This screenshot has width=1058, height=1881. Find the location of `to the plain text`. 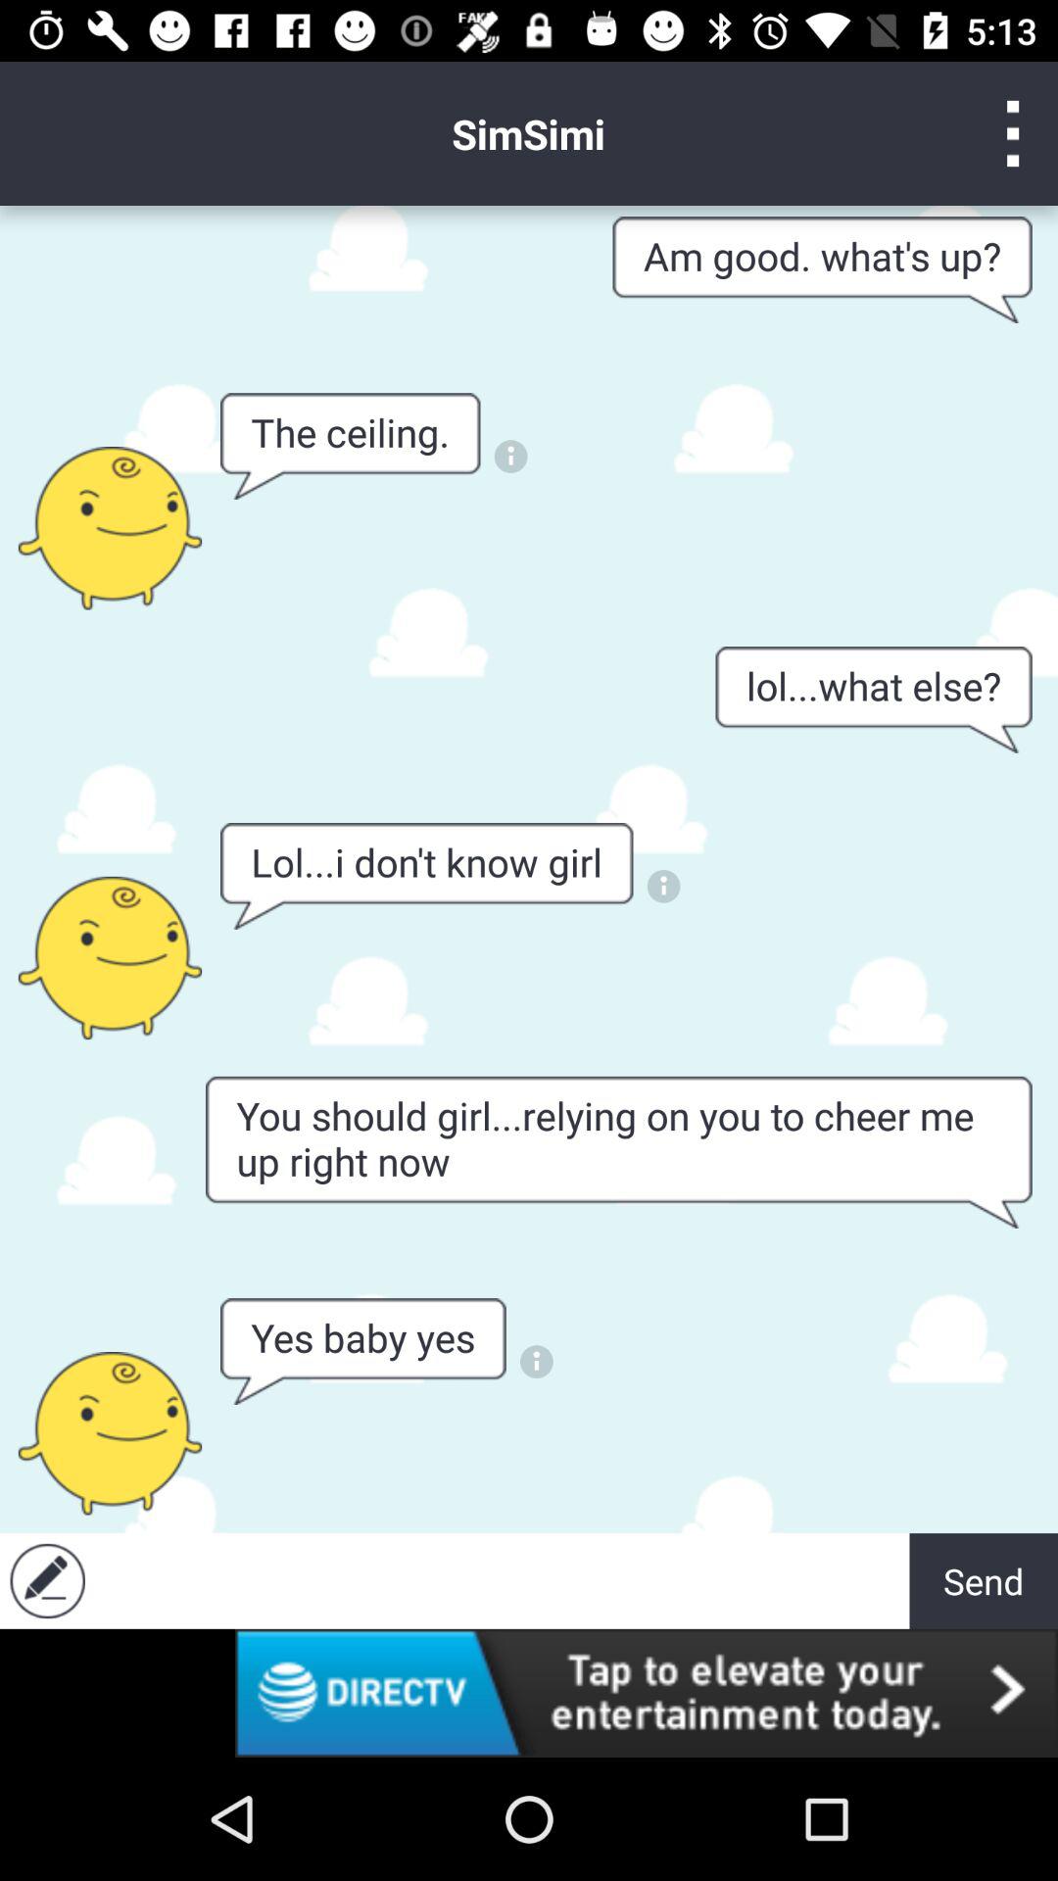

to the plain text is located at coordinates (502, 1581).